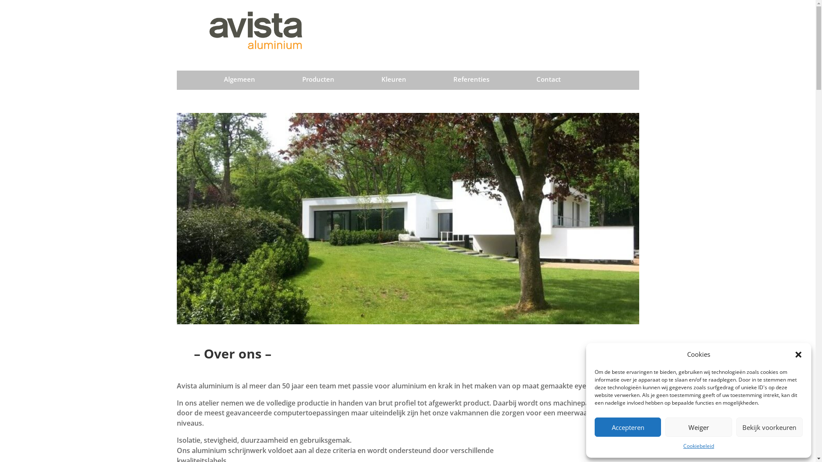  Describe the element at coordinates (699, 446) in the screenshot. I see `Cookiebeleid` at that location.